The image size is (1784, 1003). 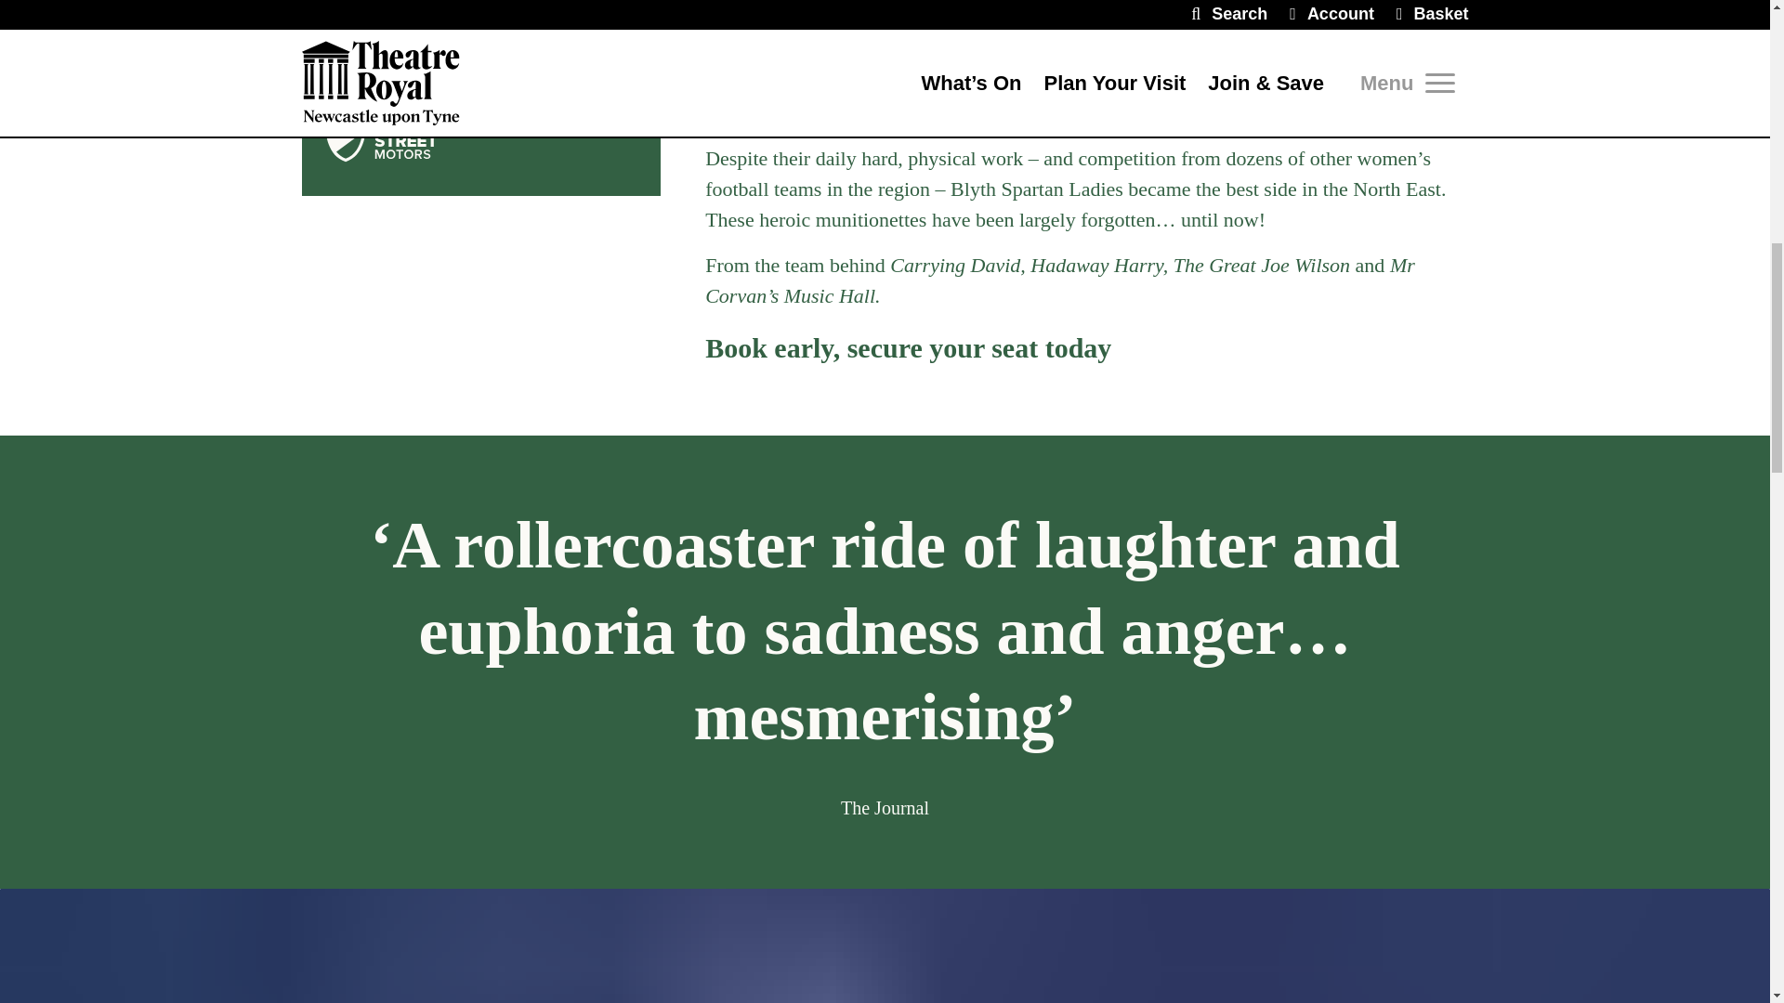 I want to click on Bristol Street Motors, so click(x=480, y=126).